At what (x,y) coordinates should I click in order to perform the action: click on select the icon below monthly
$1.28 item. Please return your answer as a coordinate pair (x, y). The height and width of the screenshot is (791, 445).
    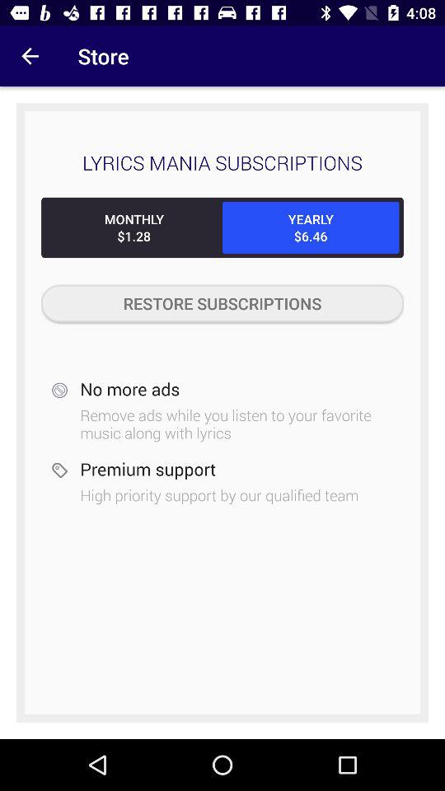
    Looking at the image, I should click on (222, 303).